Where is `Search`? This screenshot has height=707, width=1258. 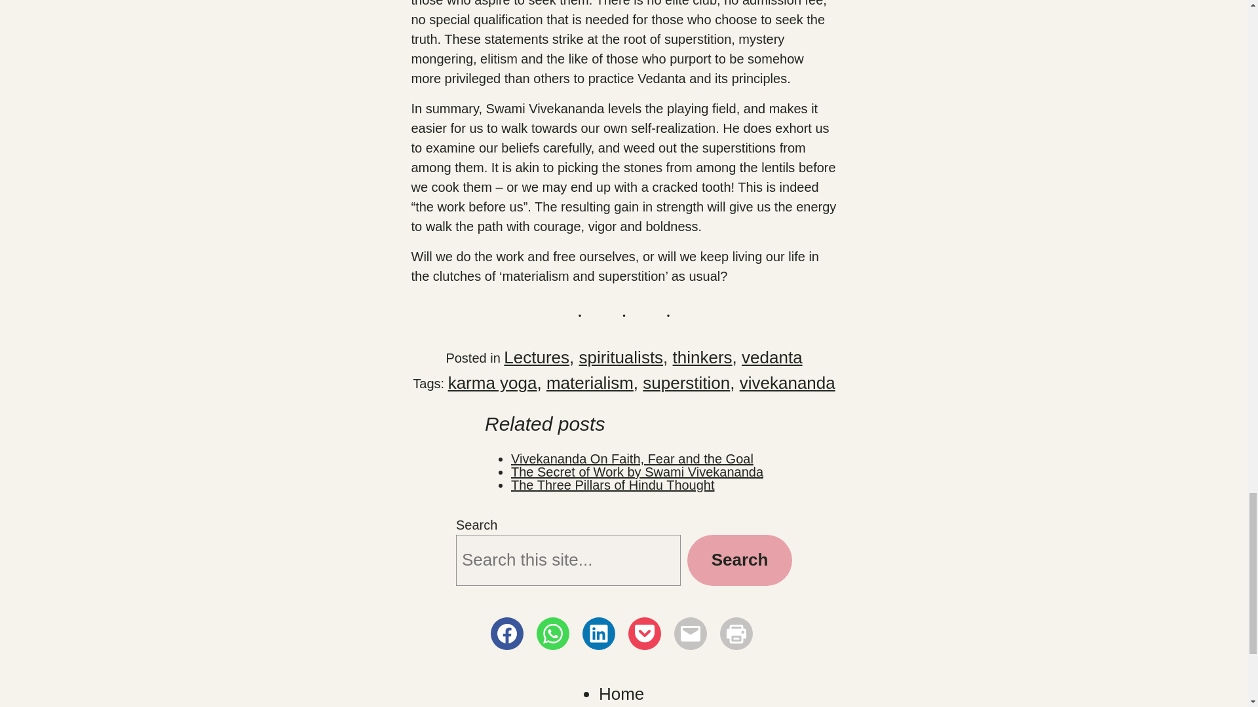
Search is located at coordinates (739, 560).